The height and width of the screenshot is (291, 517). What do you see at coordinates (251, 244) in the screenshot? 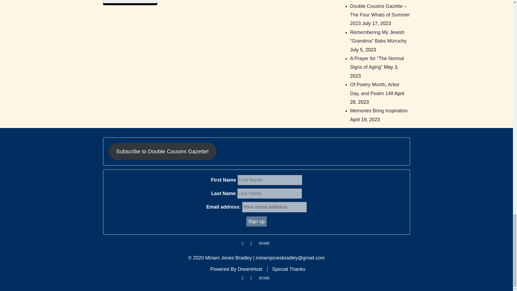
I see `Twitter` at bounding box center [251, 244].